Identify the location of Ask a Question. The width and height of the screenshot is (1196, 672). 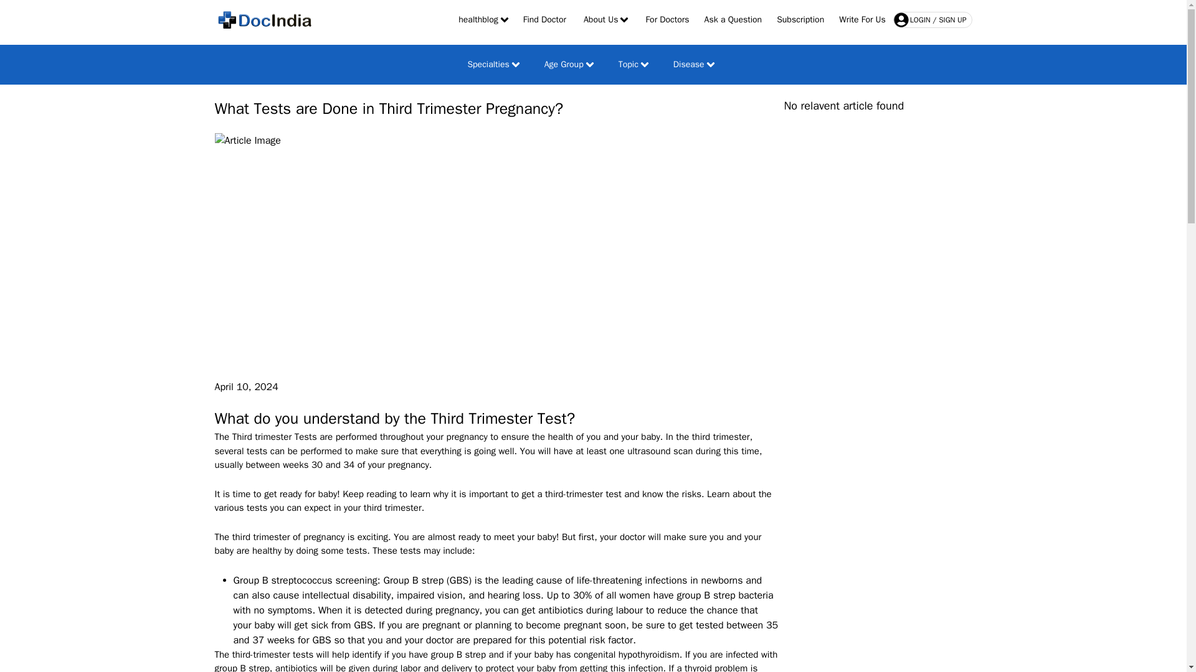
(734, 20).